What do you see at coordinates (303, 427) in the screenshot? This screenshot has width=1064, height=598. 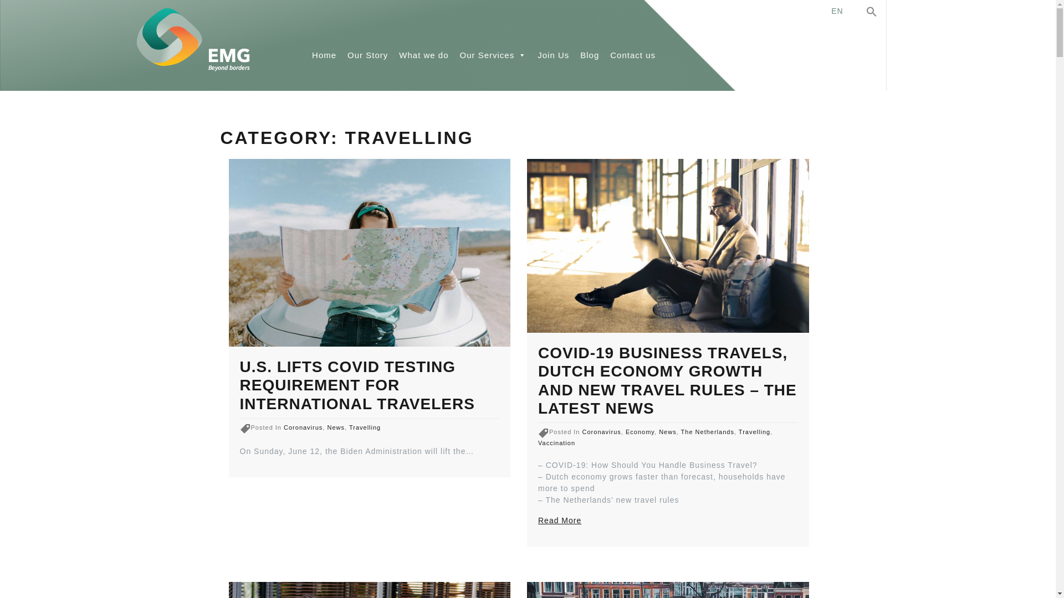 I see `Coronavirus` at bounding box center [303, 427].